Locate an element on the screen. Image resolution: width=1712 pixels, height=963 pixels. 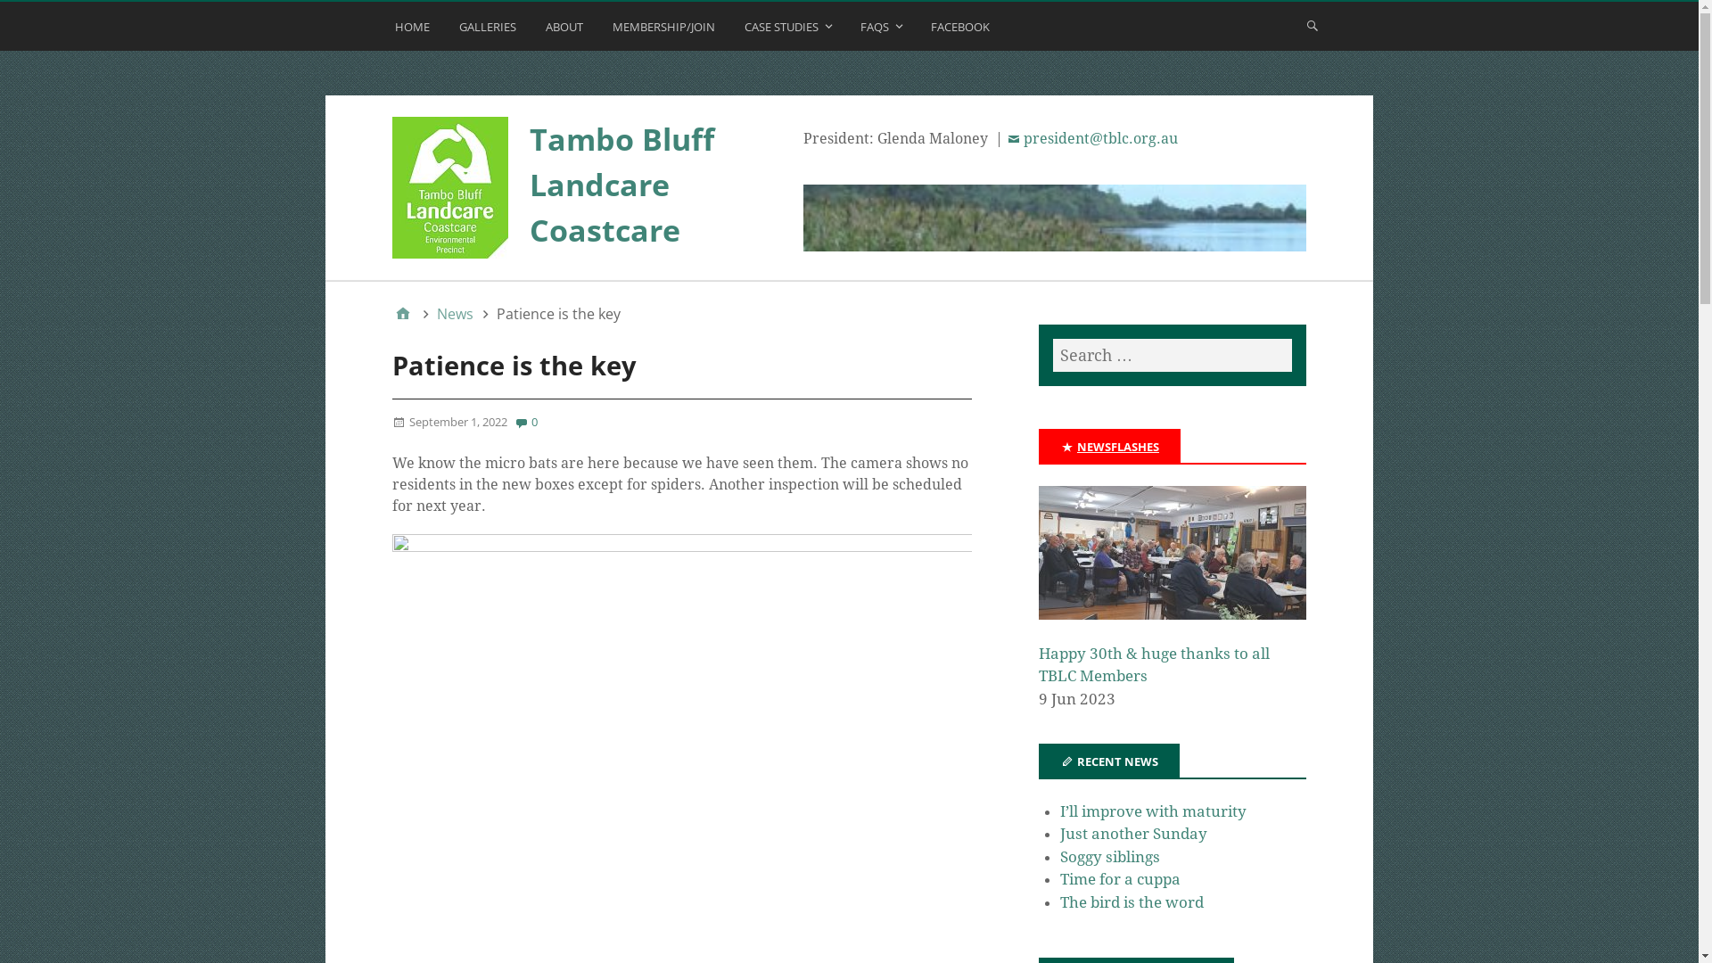
Soggy siblings is located at coordinates (1110, 857).